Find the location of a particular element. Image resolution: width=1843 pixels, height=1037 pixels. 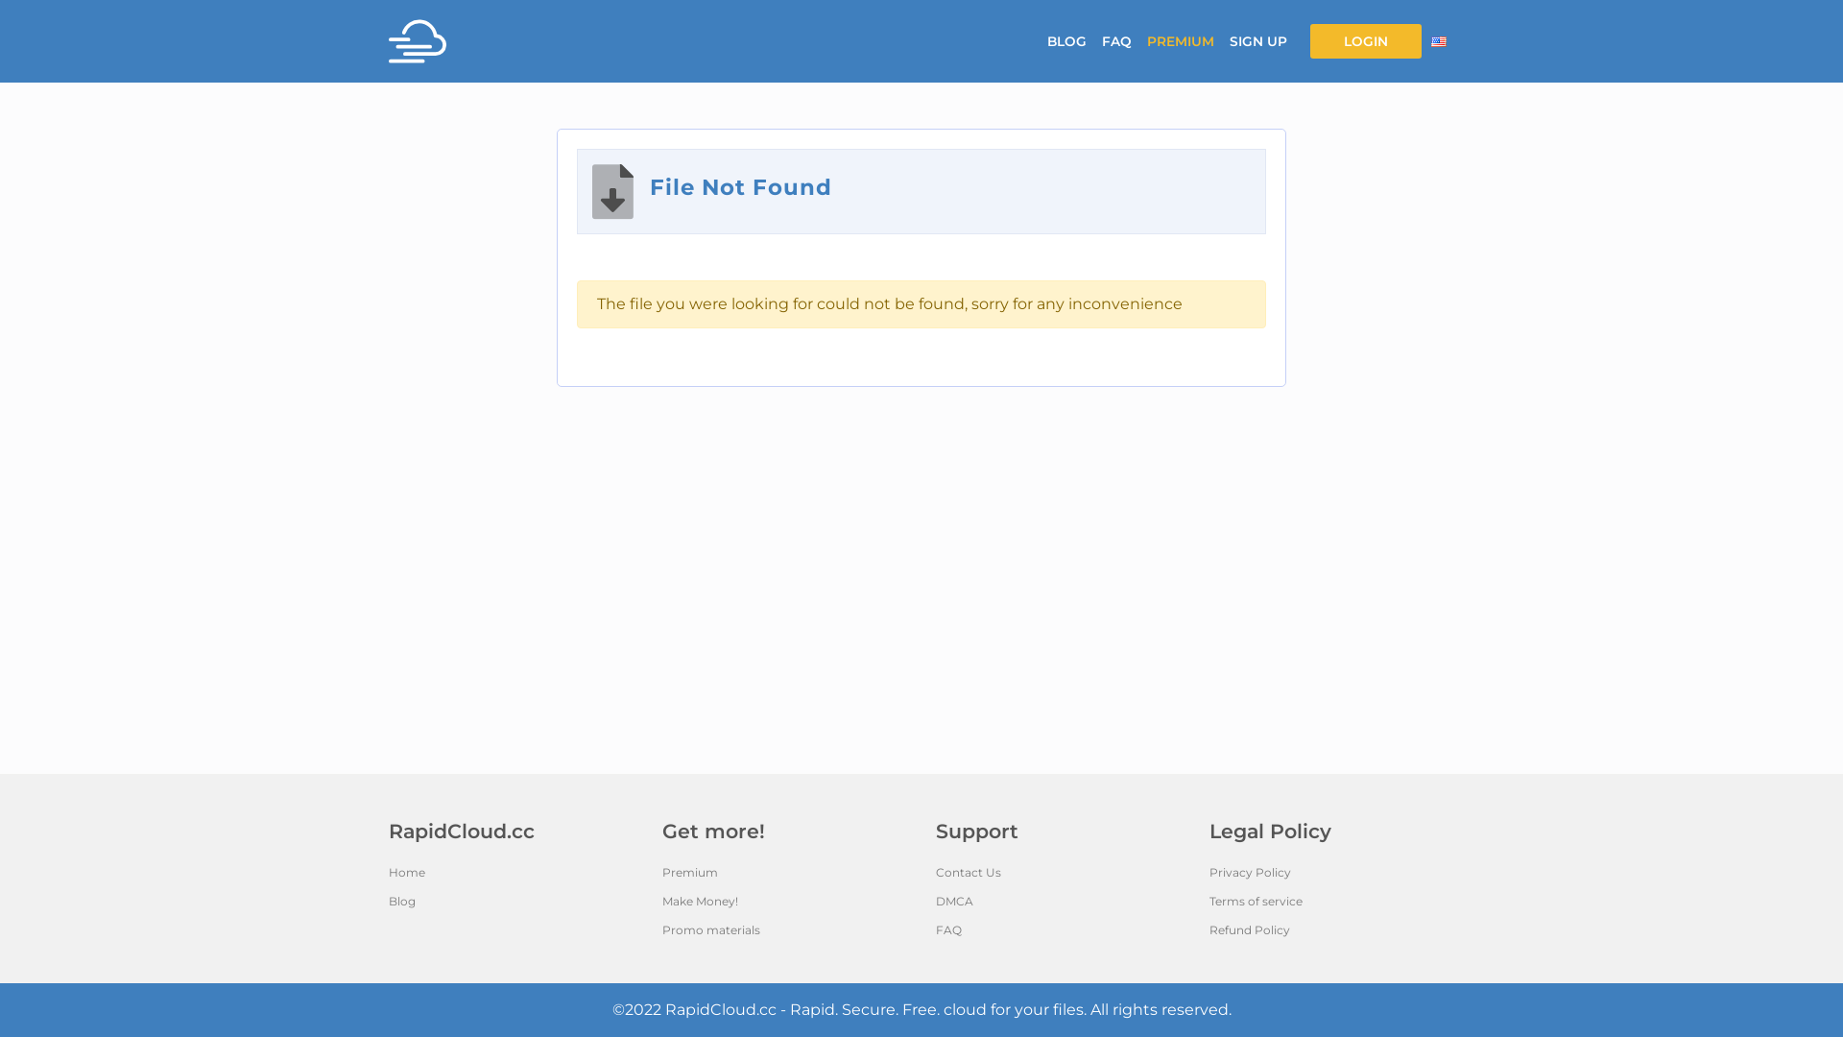

Premium is located at coordinates (785, 872).